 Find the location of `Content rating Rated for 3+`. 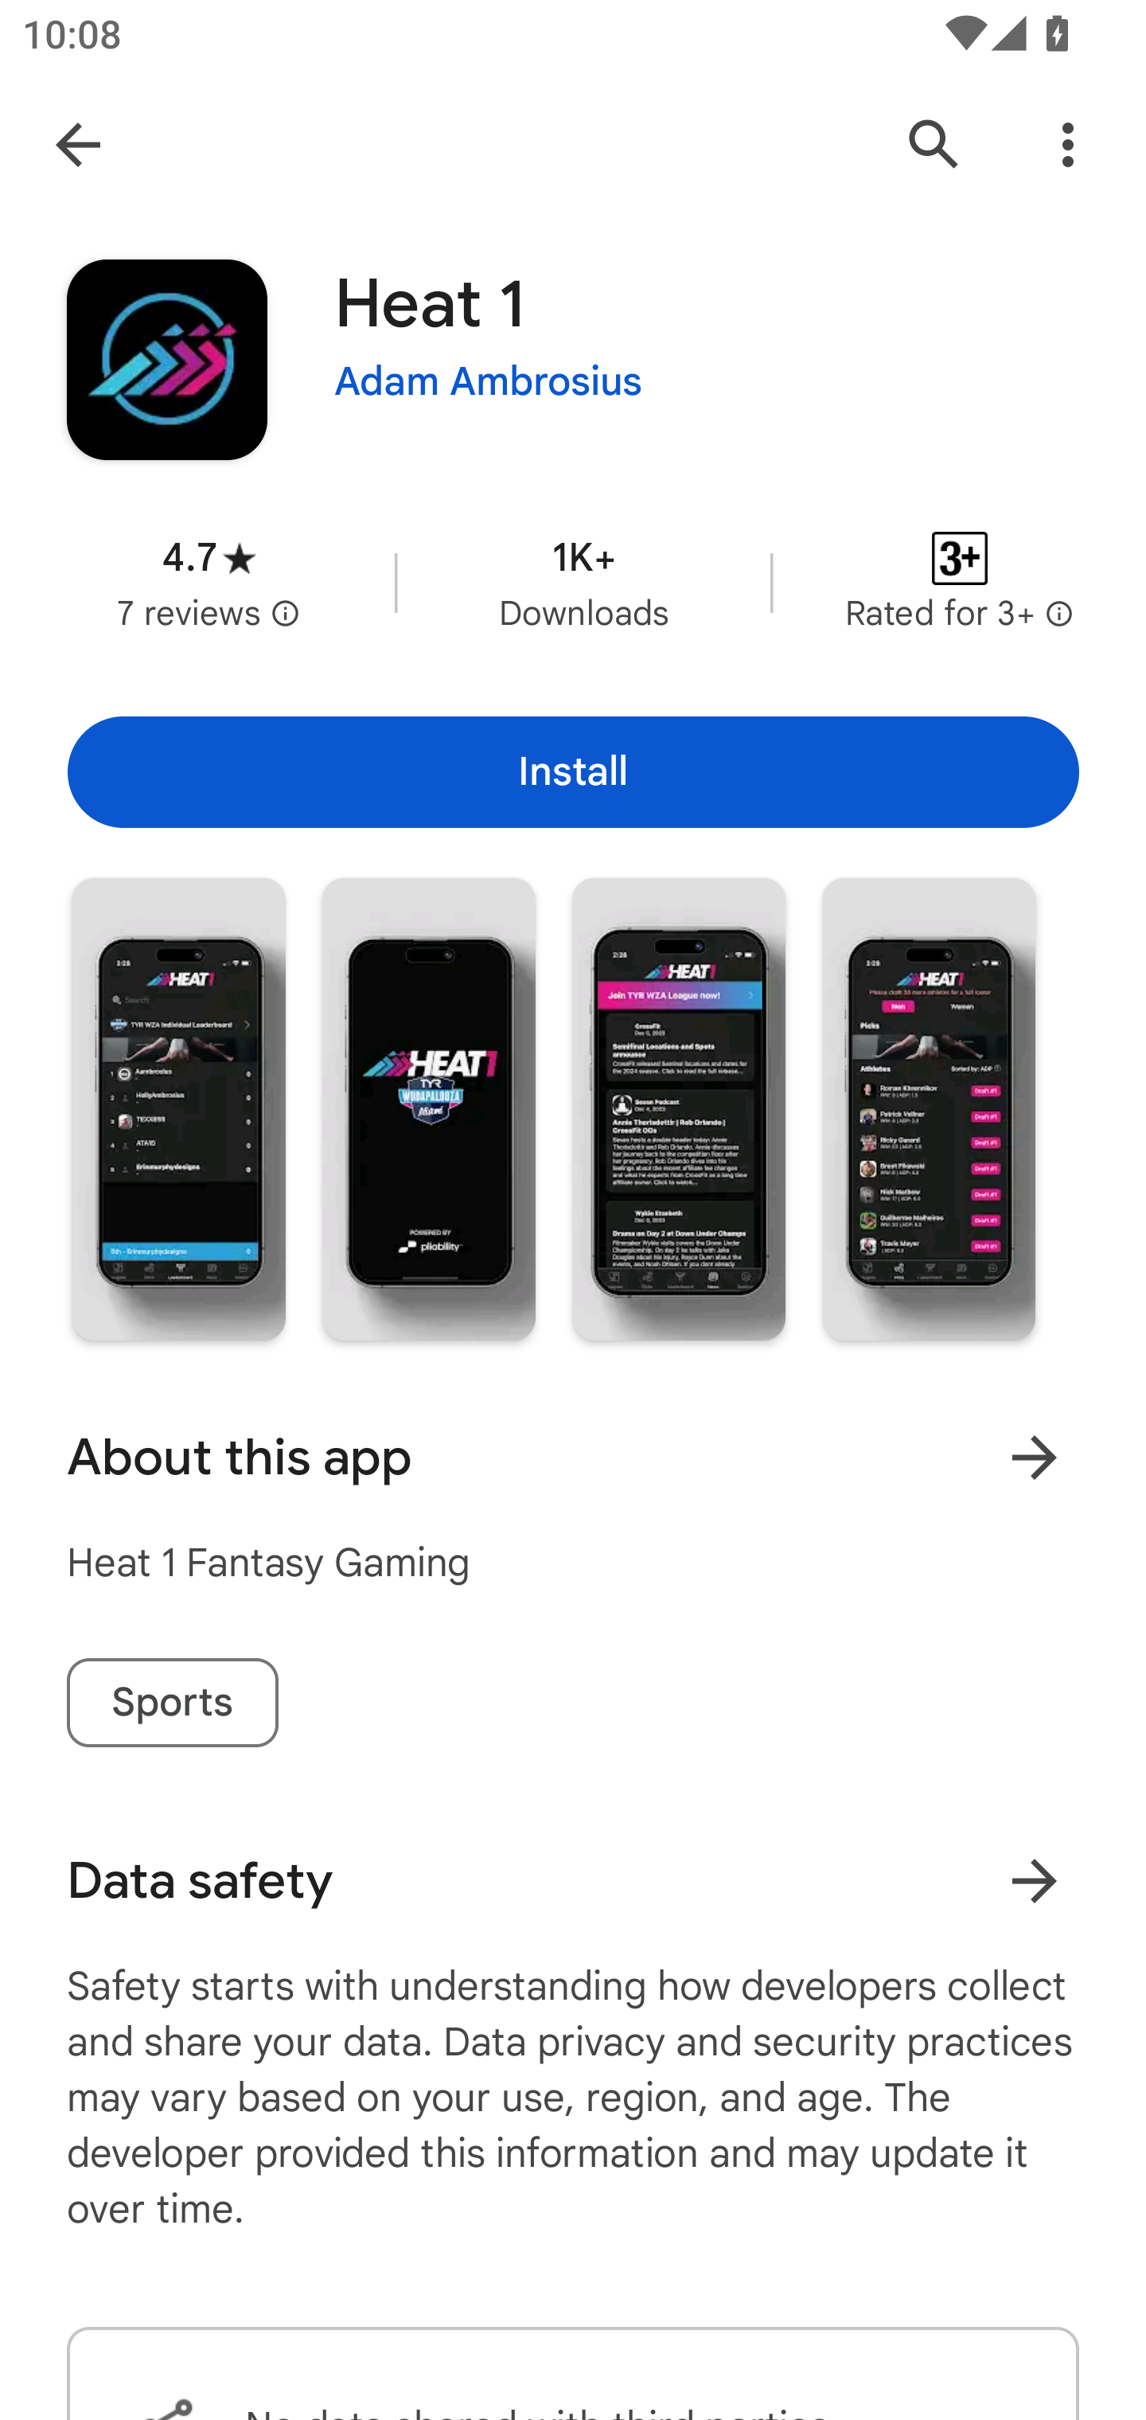

Content rating Rated for 3+ is located at coordinates (960, 583).